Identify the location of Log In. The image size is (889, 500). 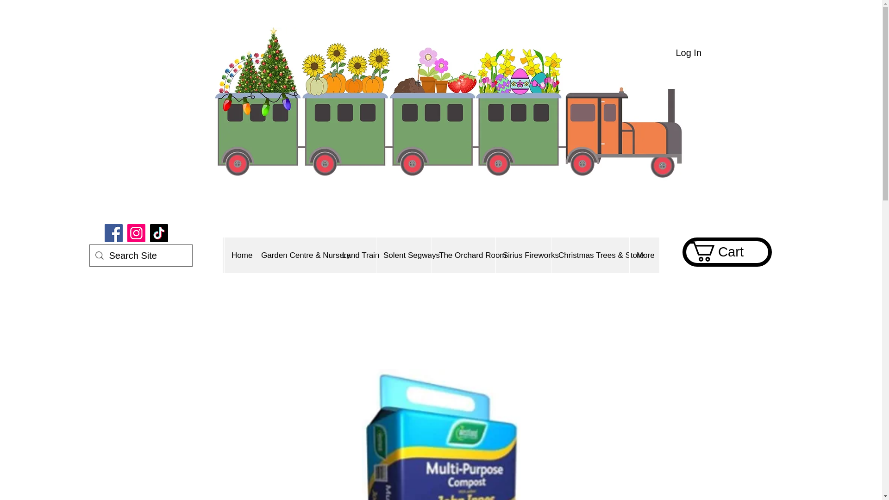
(688, 53).